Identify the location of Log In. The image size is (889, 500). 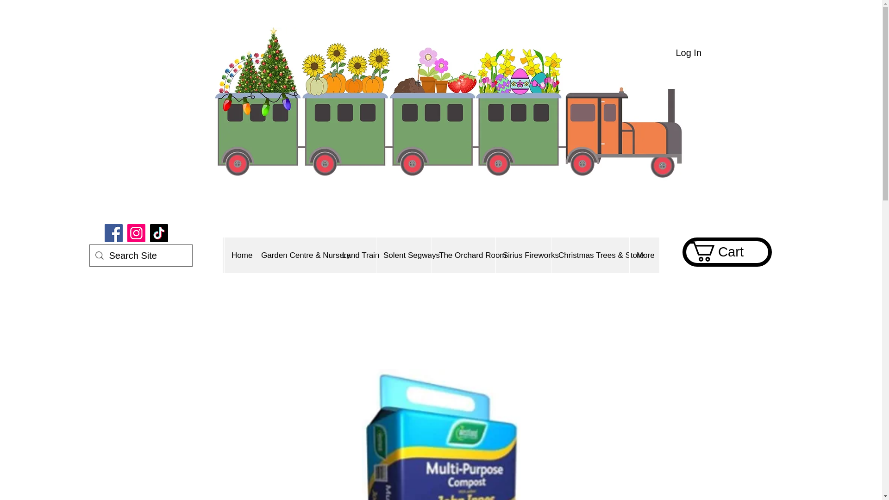
(688, 53).